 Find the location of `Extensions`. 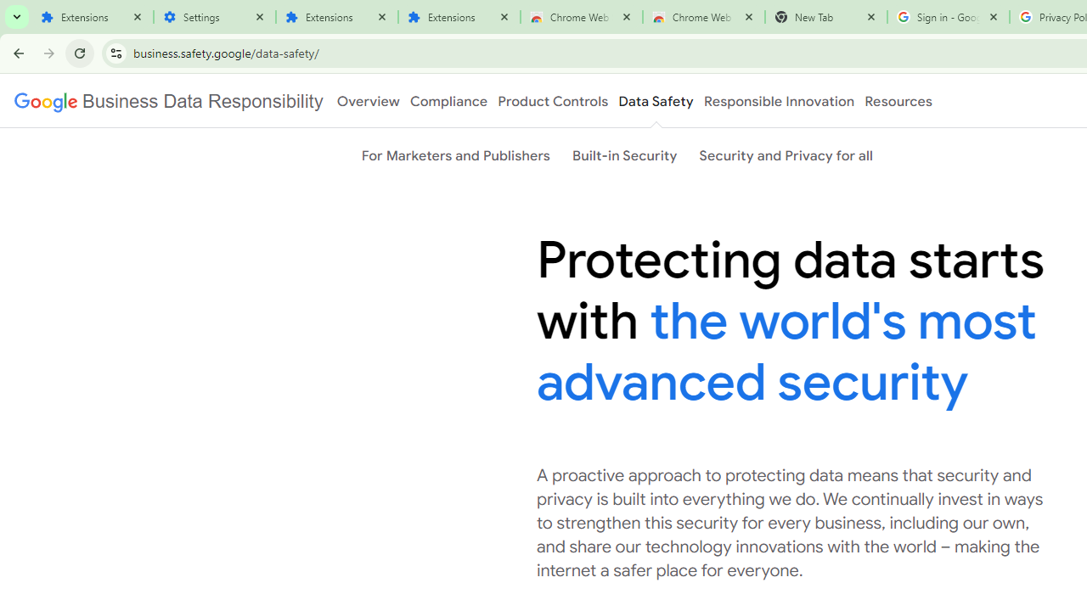

Extensions is located at coordinates (459, 17).